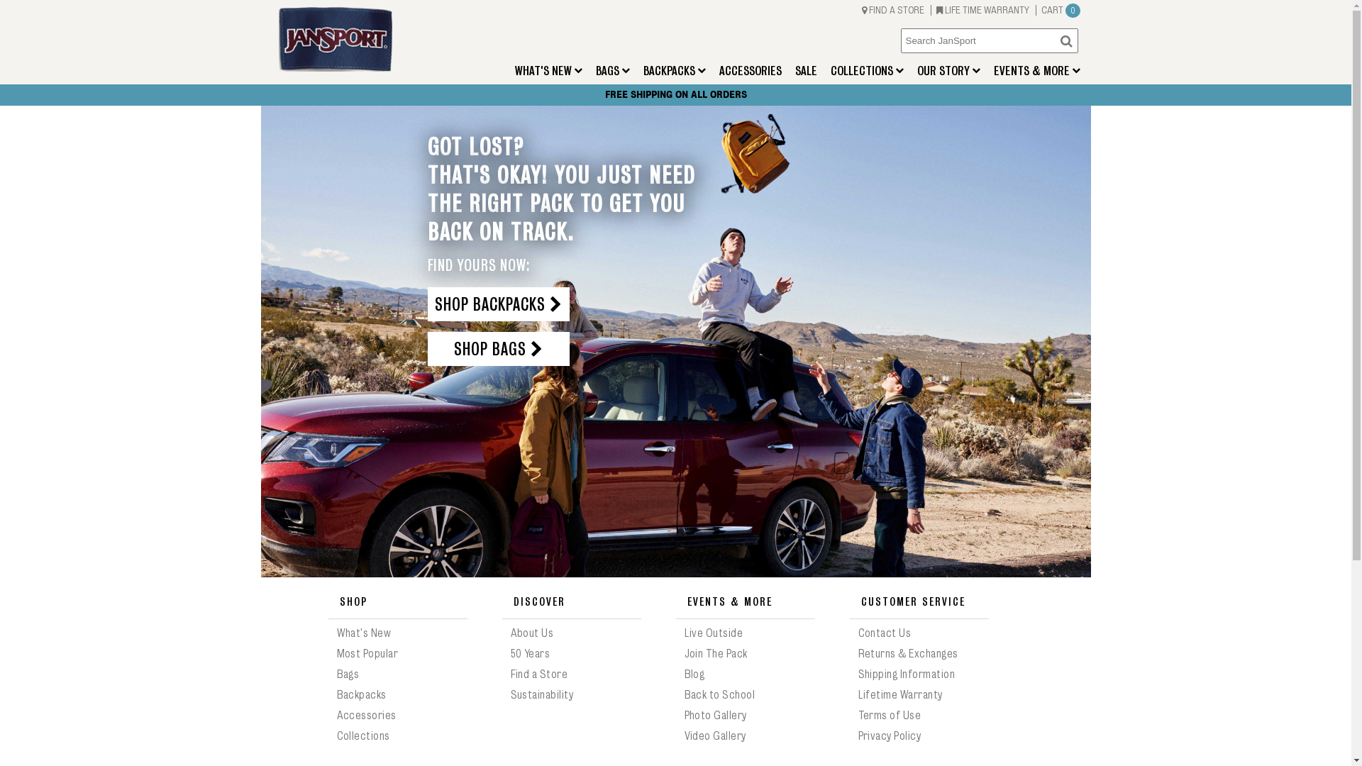 This screenshot has height=766, width=1362. I want to click on LIFE TIME WARRANTY, so click(984, 10).